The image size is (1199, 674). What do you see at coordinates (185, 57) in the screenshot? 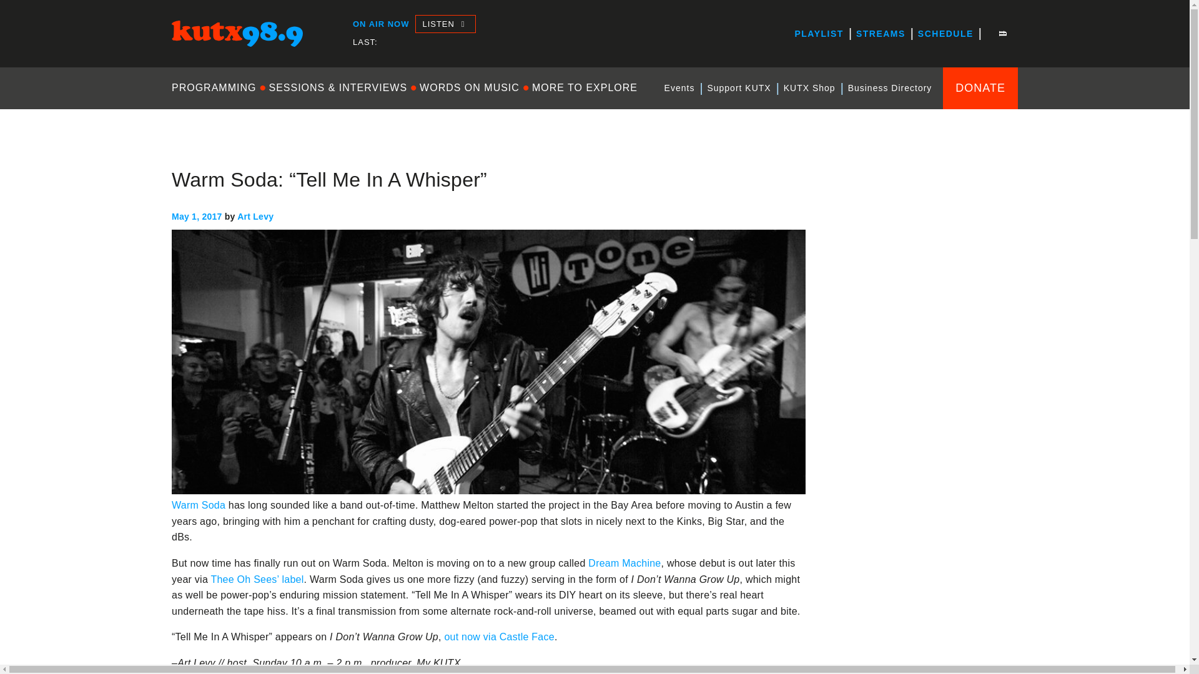
I see `KUTX` at bounding box center [185, 57].